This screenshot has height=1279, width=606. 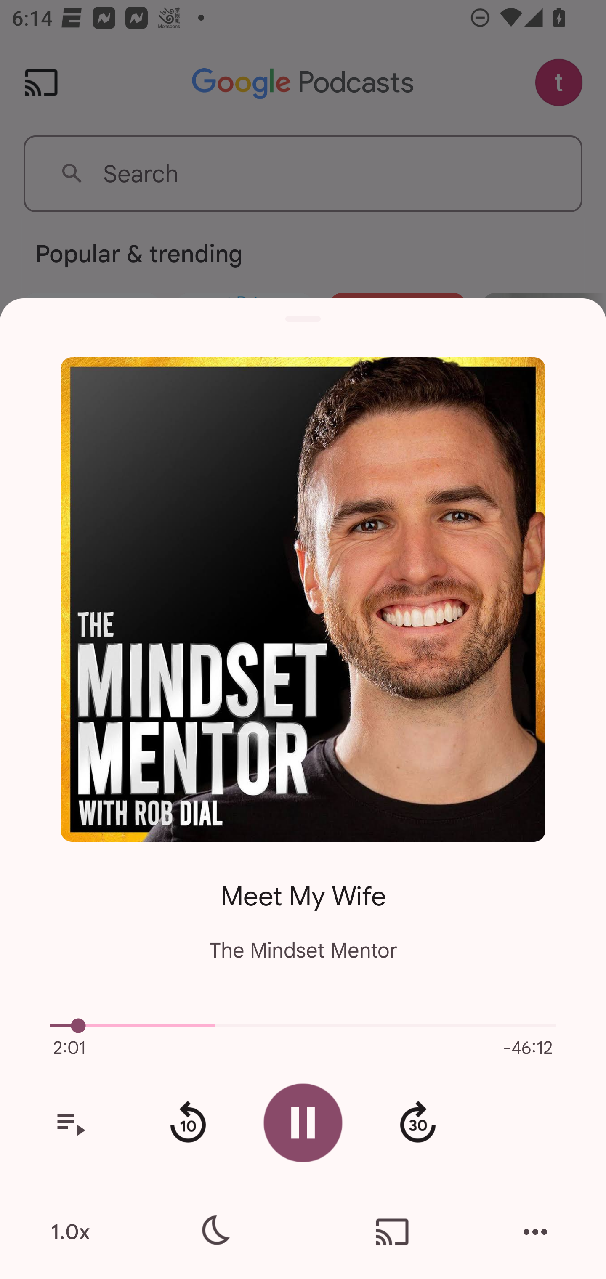 I want to click on Open the show page for The Mindset Mentor, so click(x=303, y=599).